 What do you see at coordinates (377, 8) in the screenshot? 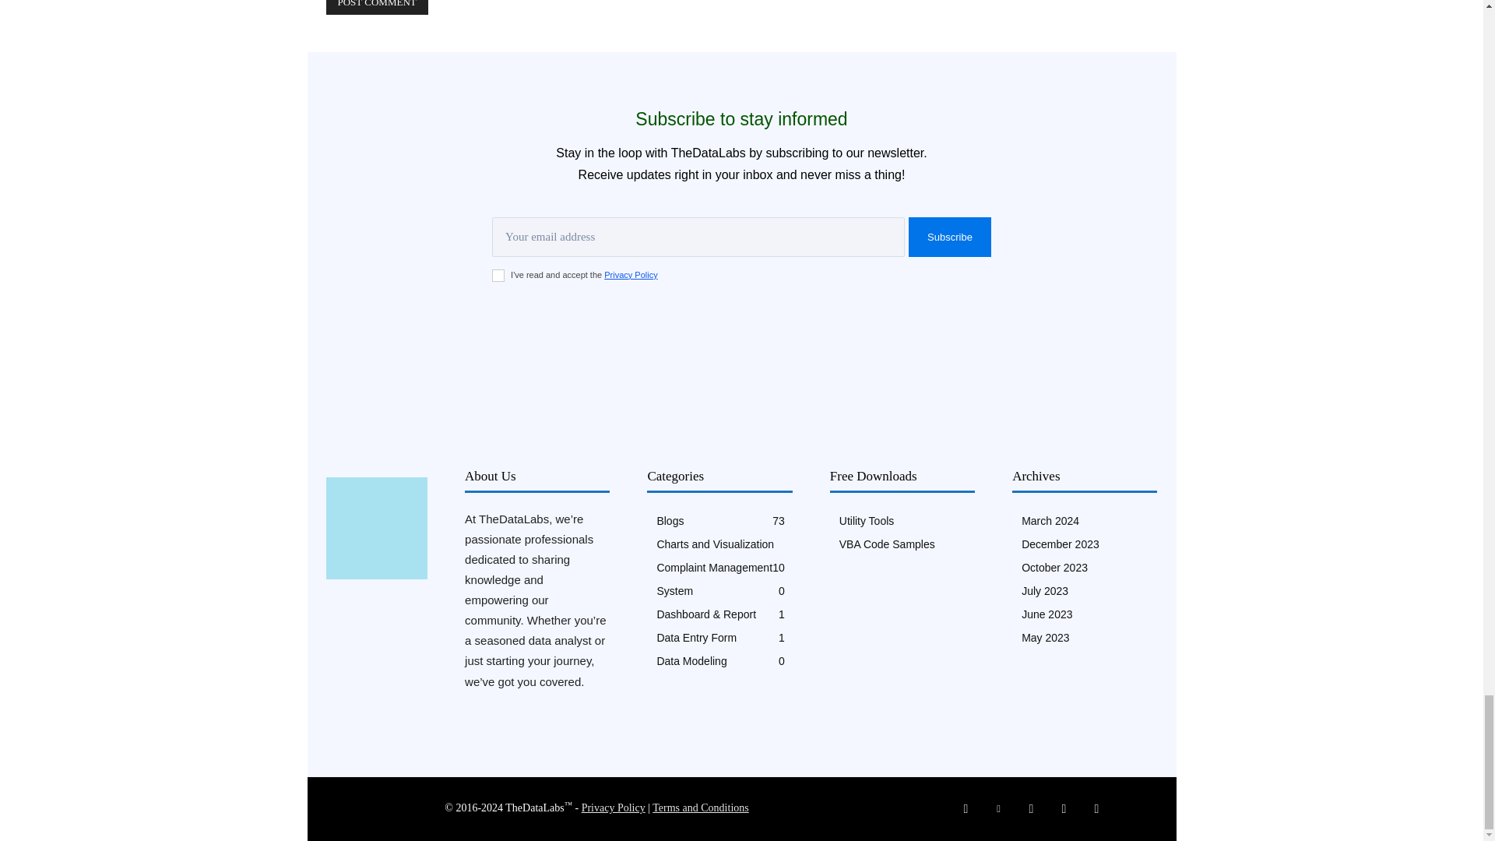
I see `Post Comment` at bounding box center [377, 8].